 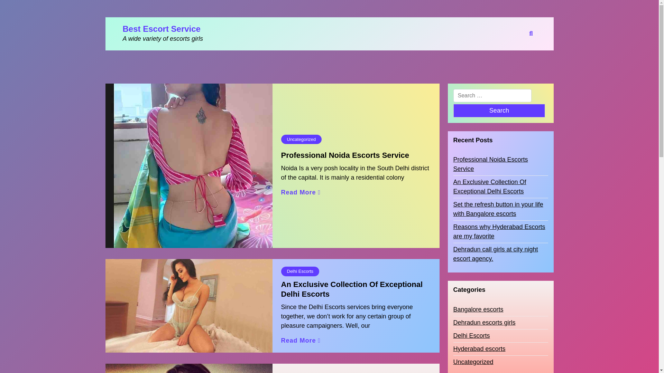 I want to click on Professional Noida Escorts Service, so click(x=500, y=164).